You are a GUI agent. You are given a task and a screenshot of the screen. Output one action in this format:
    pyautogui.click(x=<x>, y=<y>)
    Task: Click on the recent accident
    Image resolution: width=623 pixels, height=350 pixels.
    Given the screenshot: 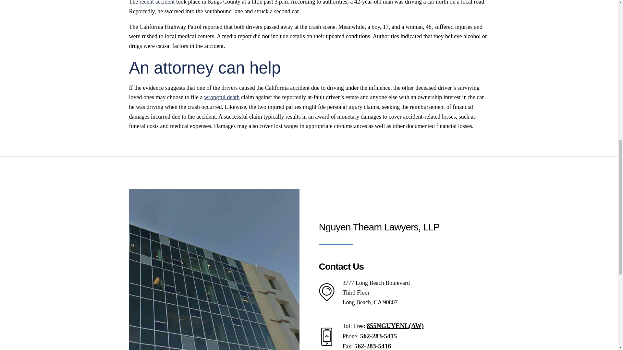 What is the action you would take?
    pyautogui.click(x=157, y=3)
    